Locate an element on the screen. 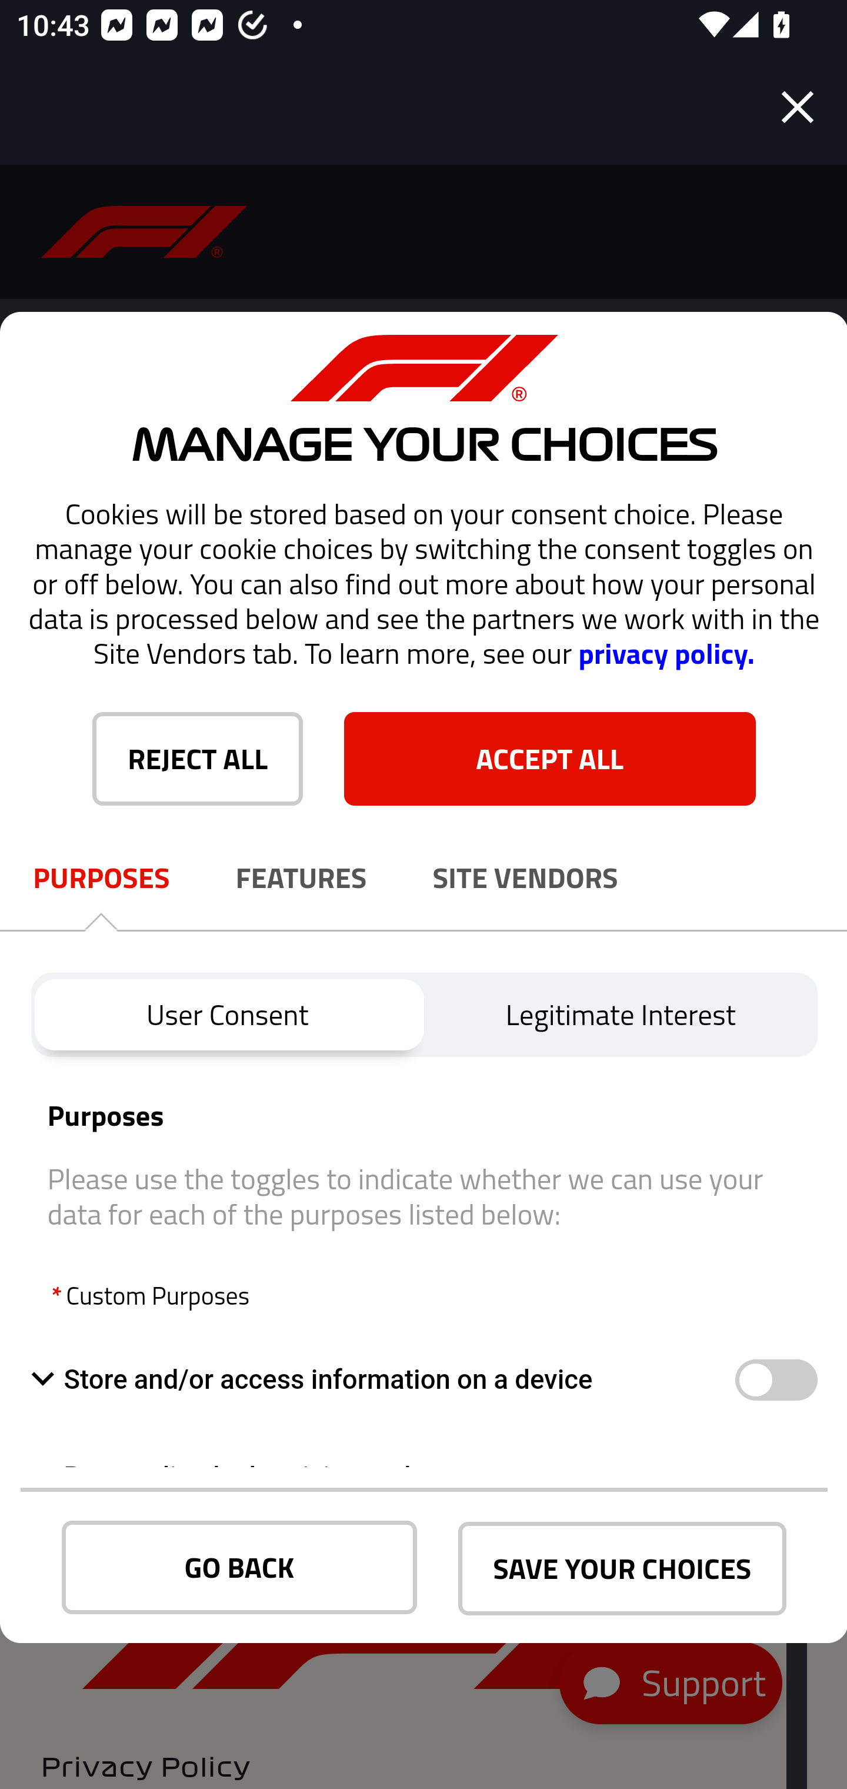  REJECT ALL is located at coordinates (198, 758).